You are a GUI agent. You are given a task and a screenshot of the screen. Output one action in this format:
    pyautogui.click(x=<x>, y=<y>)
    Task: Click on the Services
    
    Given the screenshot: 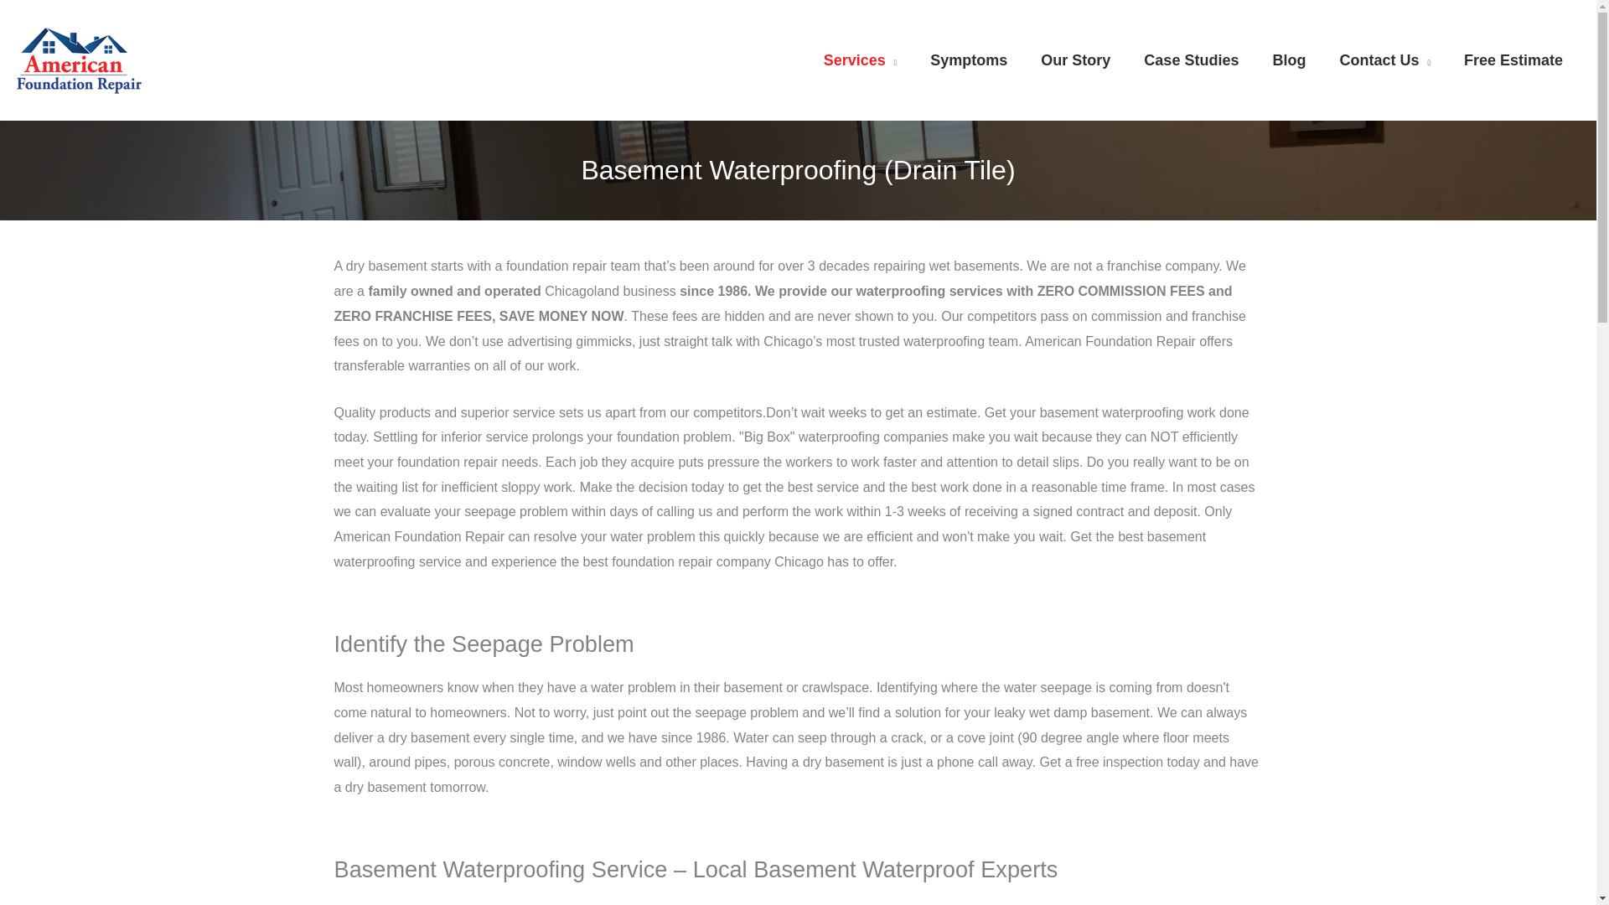 What is the action you would take?
    pyautogui.click(x=860, y=60)
    